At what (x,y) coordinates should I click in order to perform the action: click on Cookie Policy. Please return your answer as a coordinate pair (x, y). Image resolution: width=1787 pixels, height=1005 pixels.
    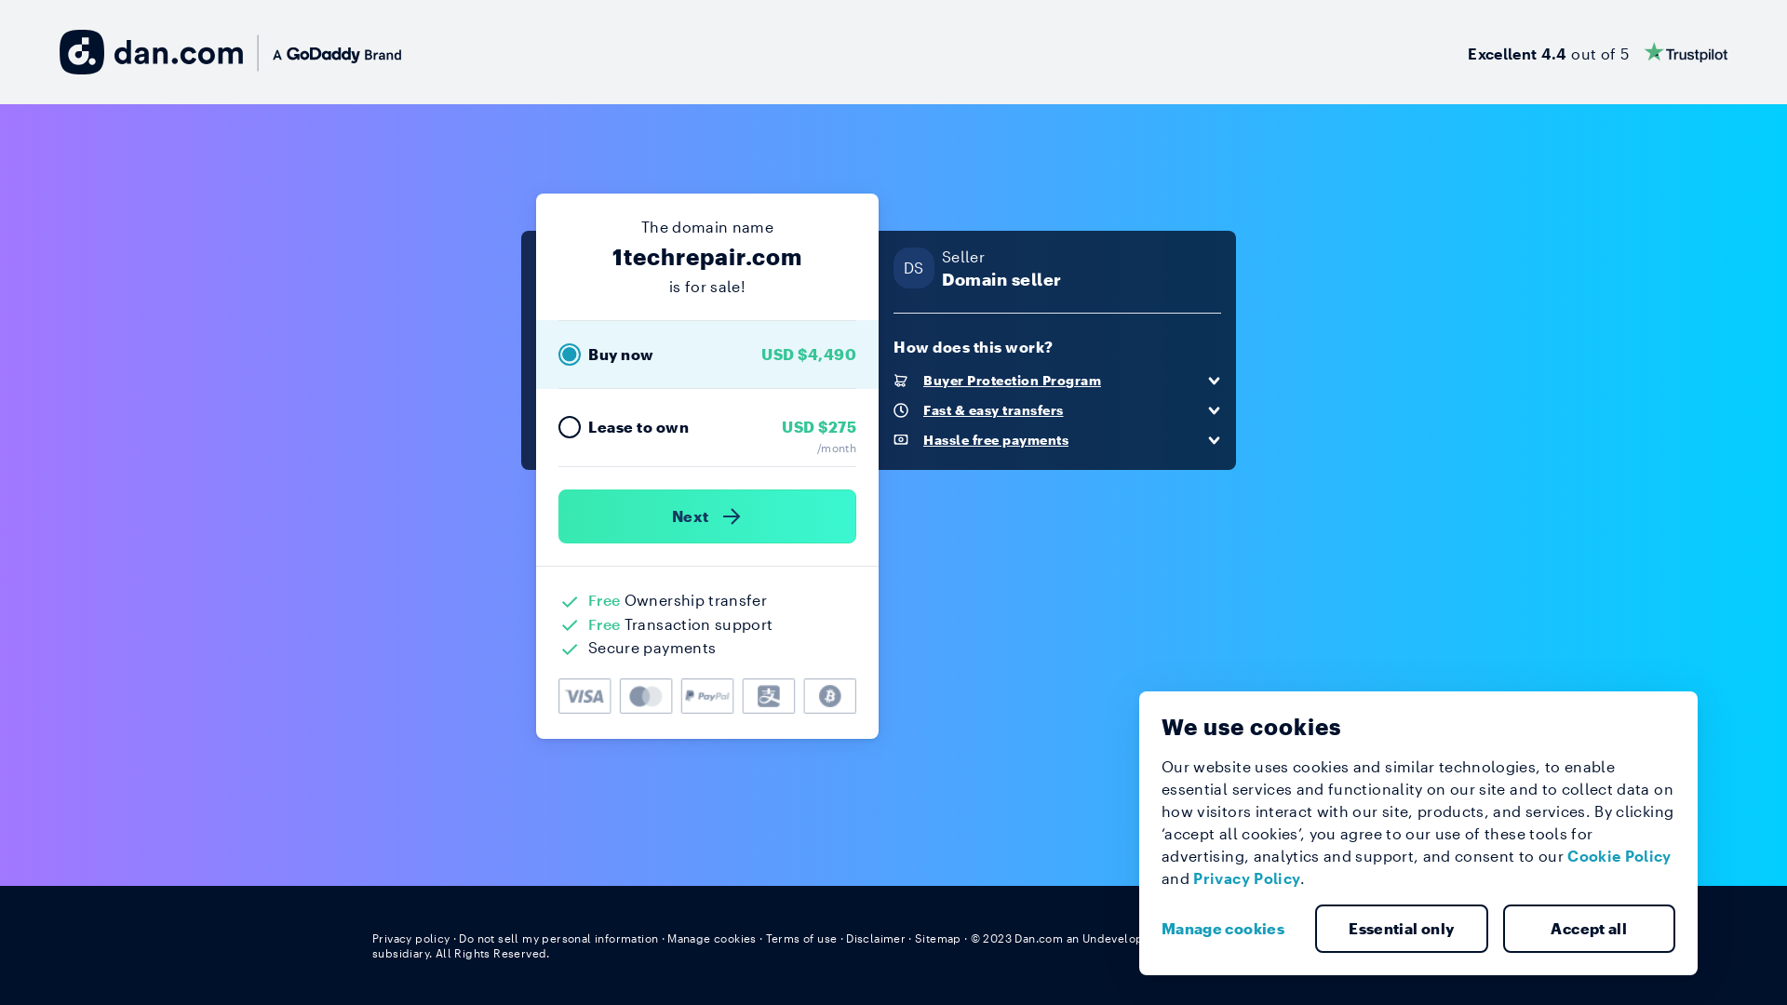
    Looking at the image, I should click on (1619, 856).